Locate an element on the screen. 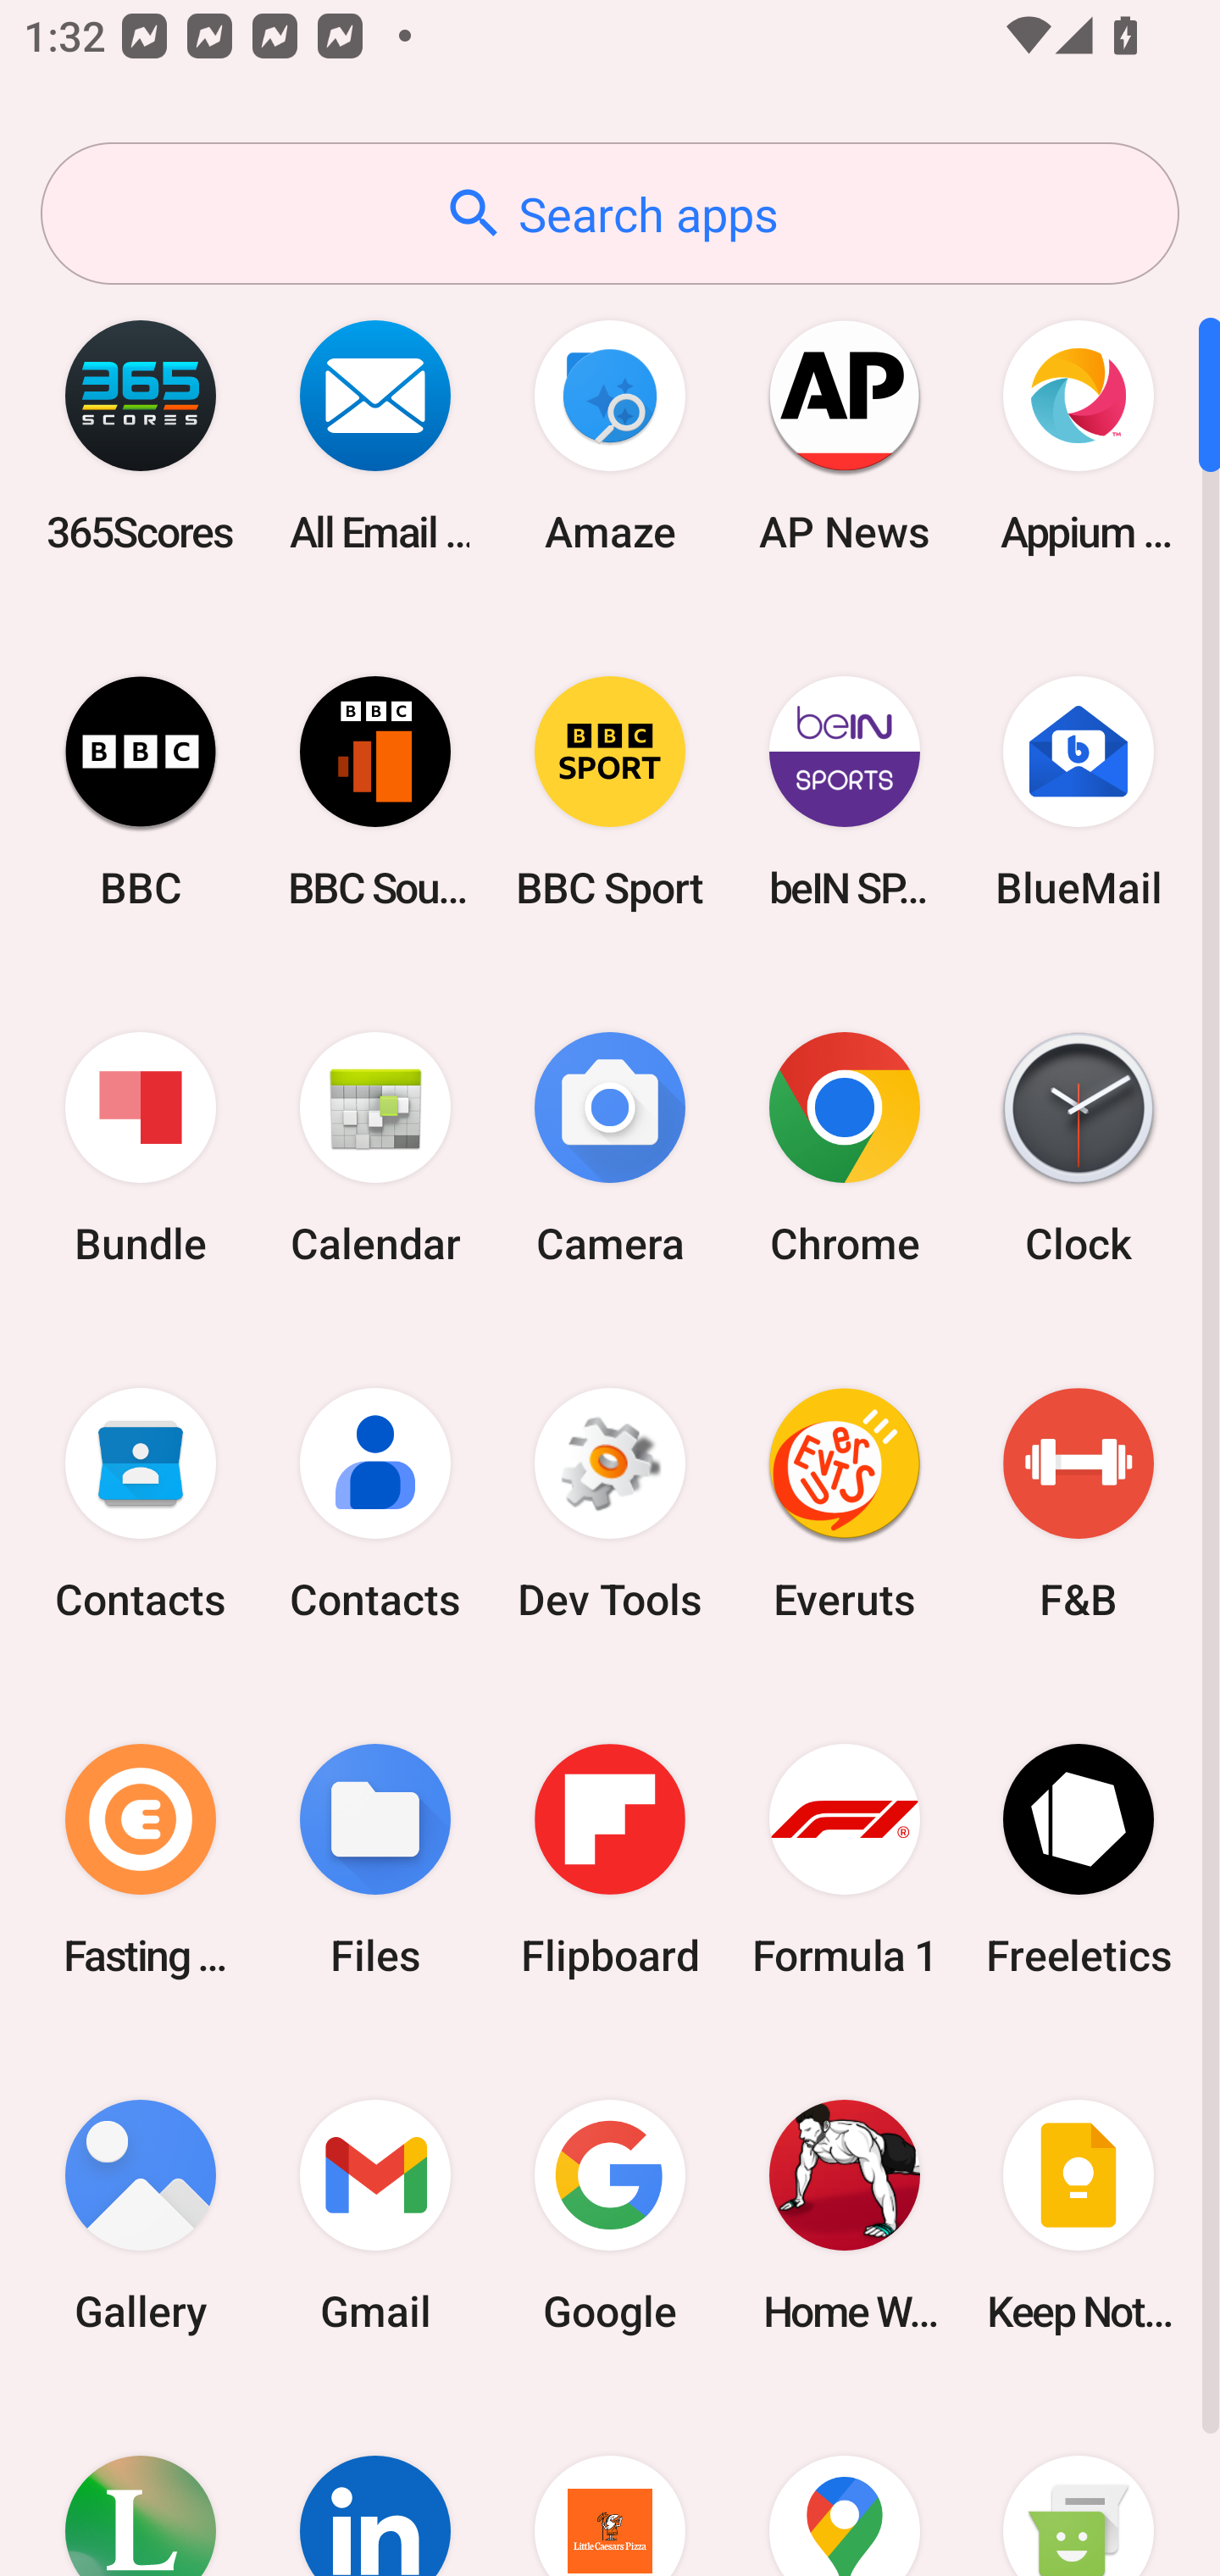  Amaze is located at coordinates (610, 436).